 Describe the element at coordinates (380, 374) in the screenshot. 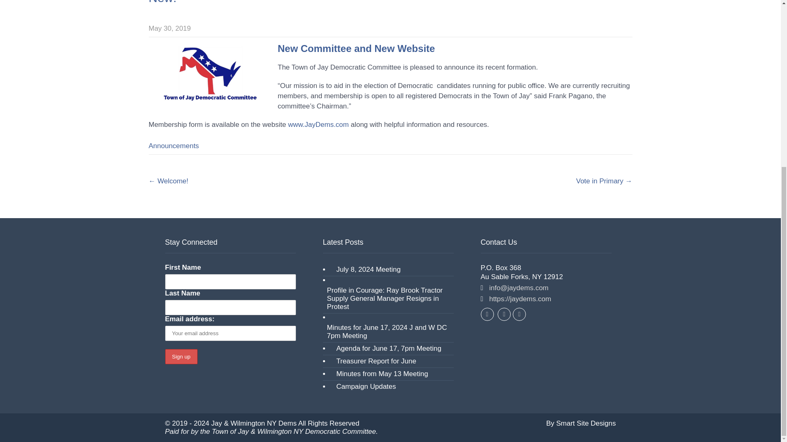

I see `Minutes from May 13 Meeting` at that location.